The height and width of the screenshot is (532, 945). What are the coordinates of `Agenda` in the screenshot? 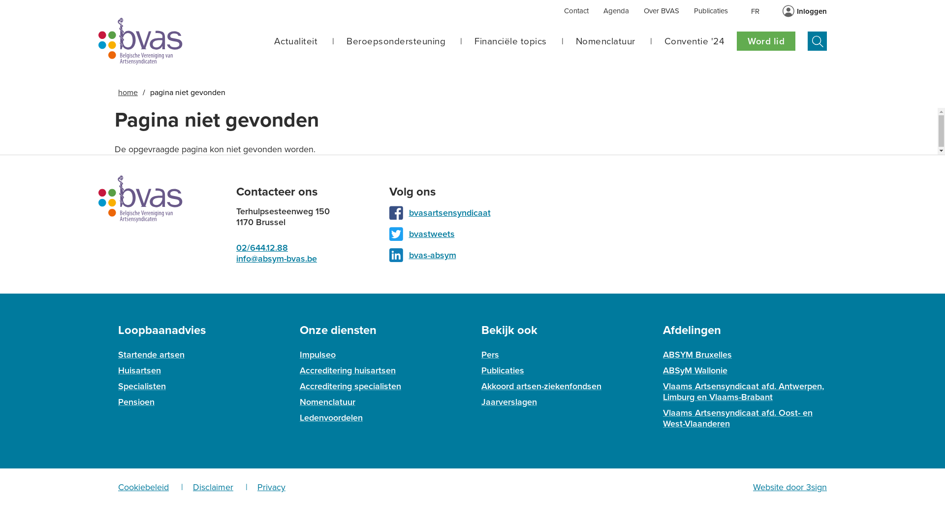 It's located at (616, 11).